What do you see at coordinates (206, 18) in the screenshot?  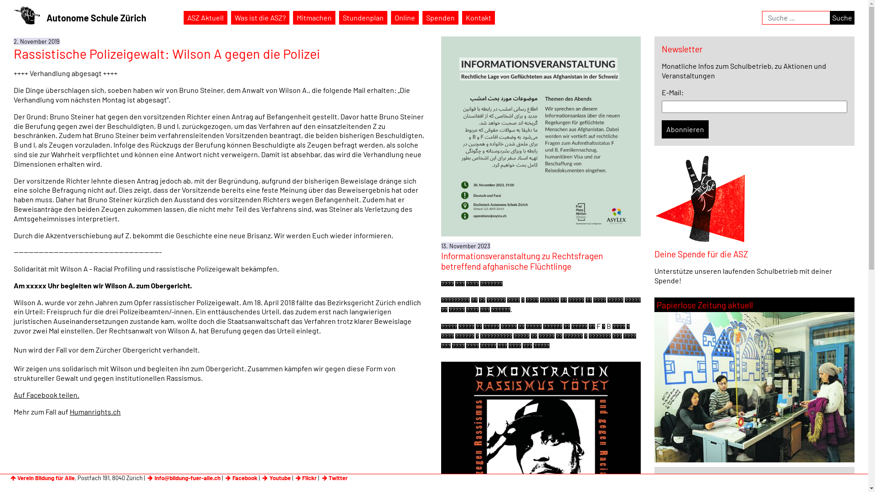 I see `ASZ Aktuell` at bounding box center [206, 18].